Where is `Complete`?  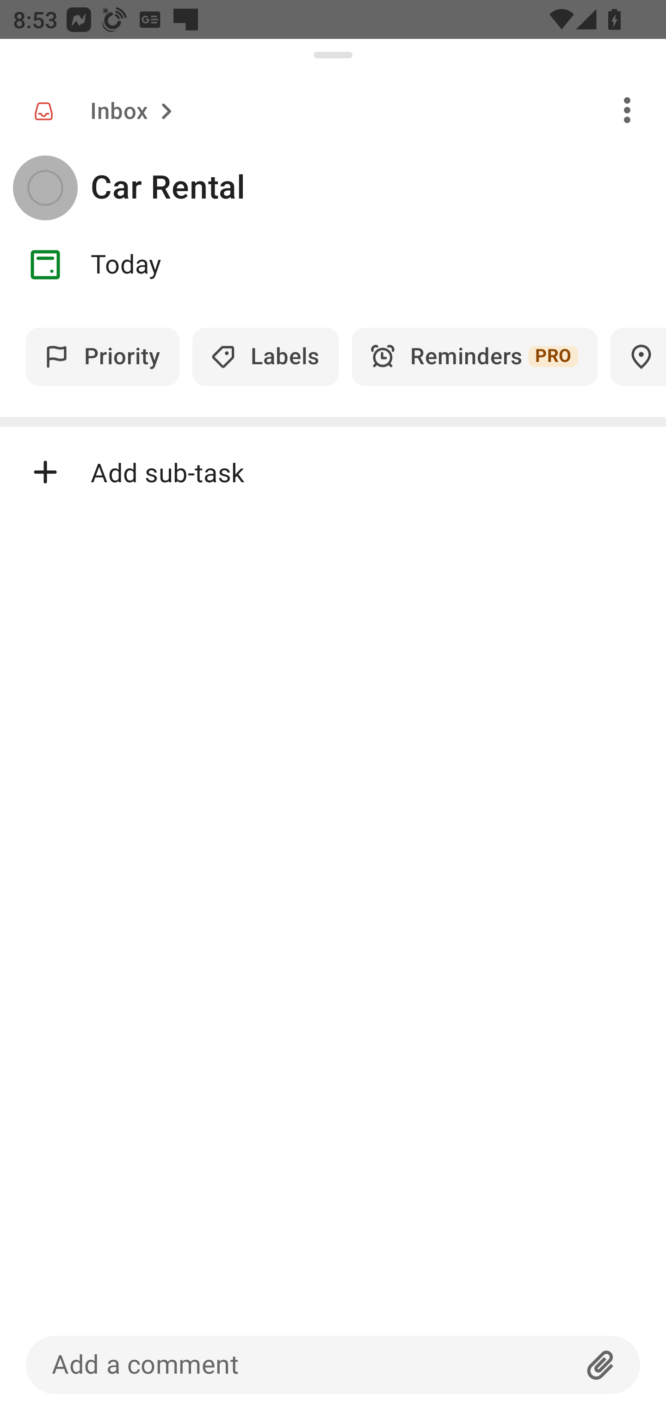
Complete is located at coordinates (45, 188).